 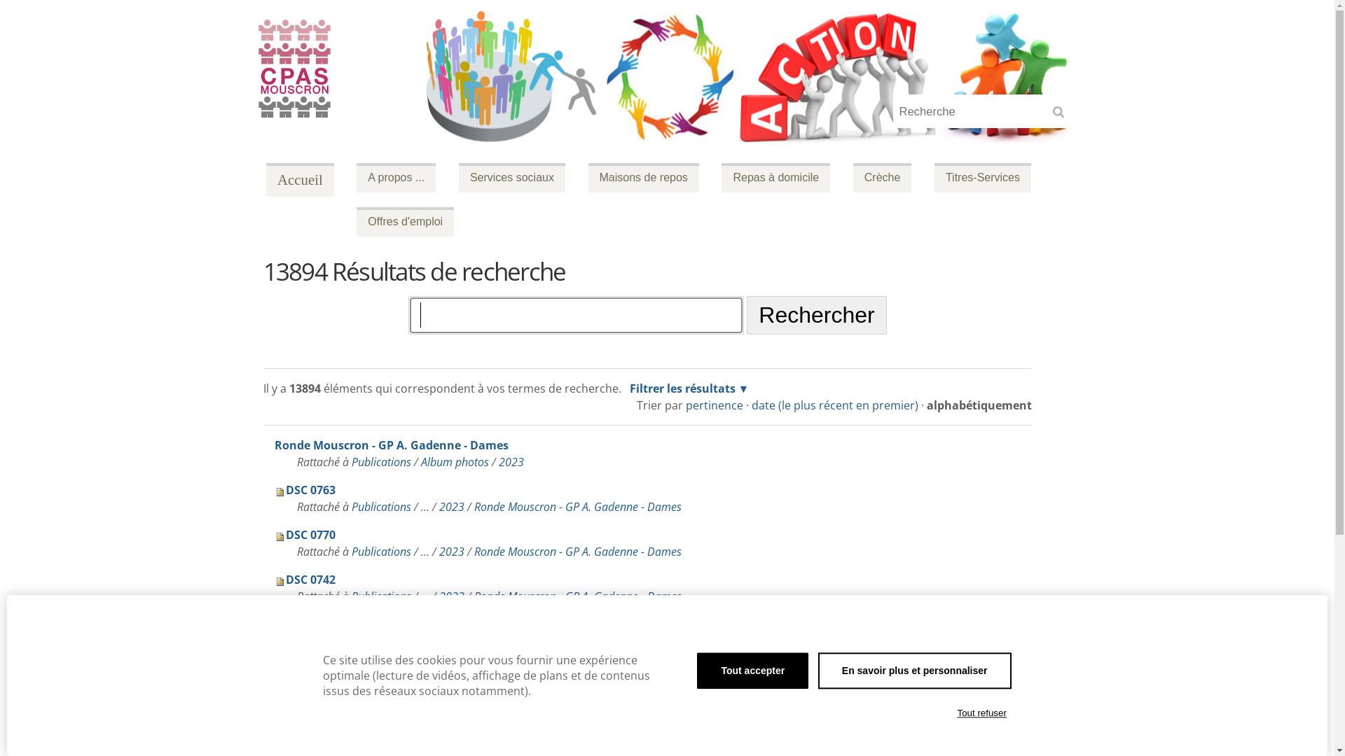 I want to click on Tout refuser, so click(x=982, y=713).